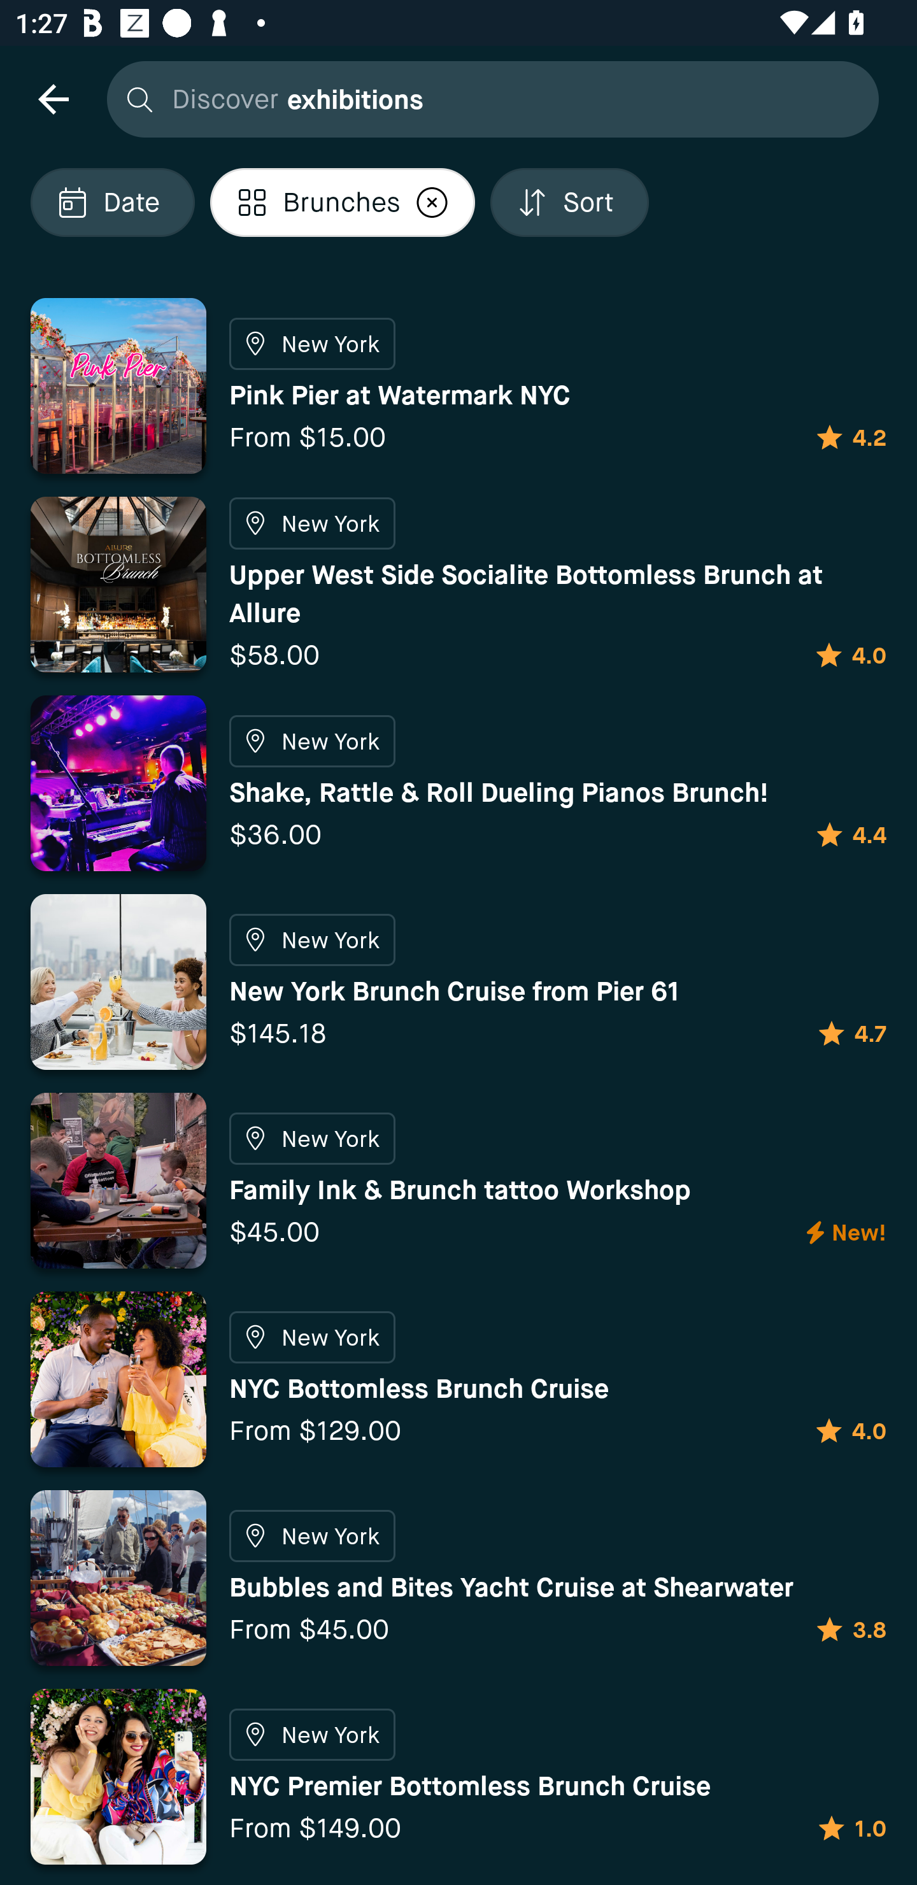 This screenshot has width=917, height=1885. What do you see at coordinates (569, 203) in the screenshot?
I see `Localized description Sort` at bounding box center [569, 203].